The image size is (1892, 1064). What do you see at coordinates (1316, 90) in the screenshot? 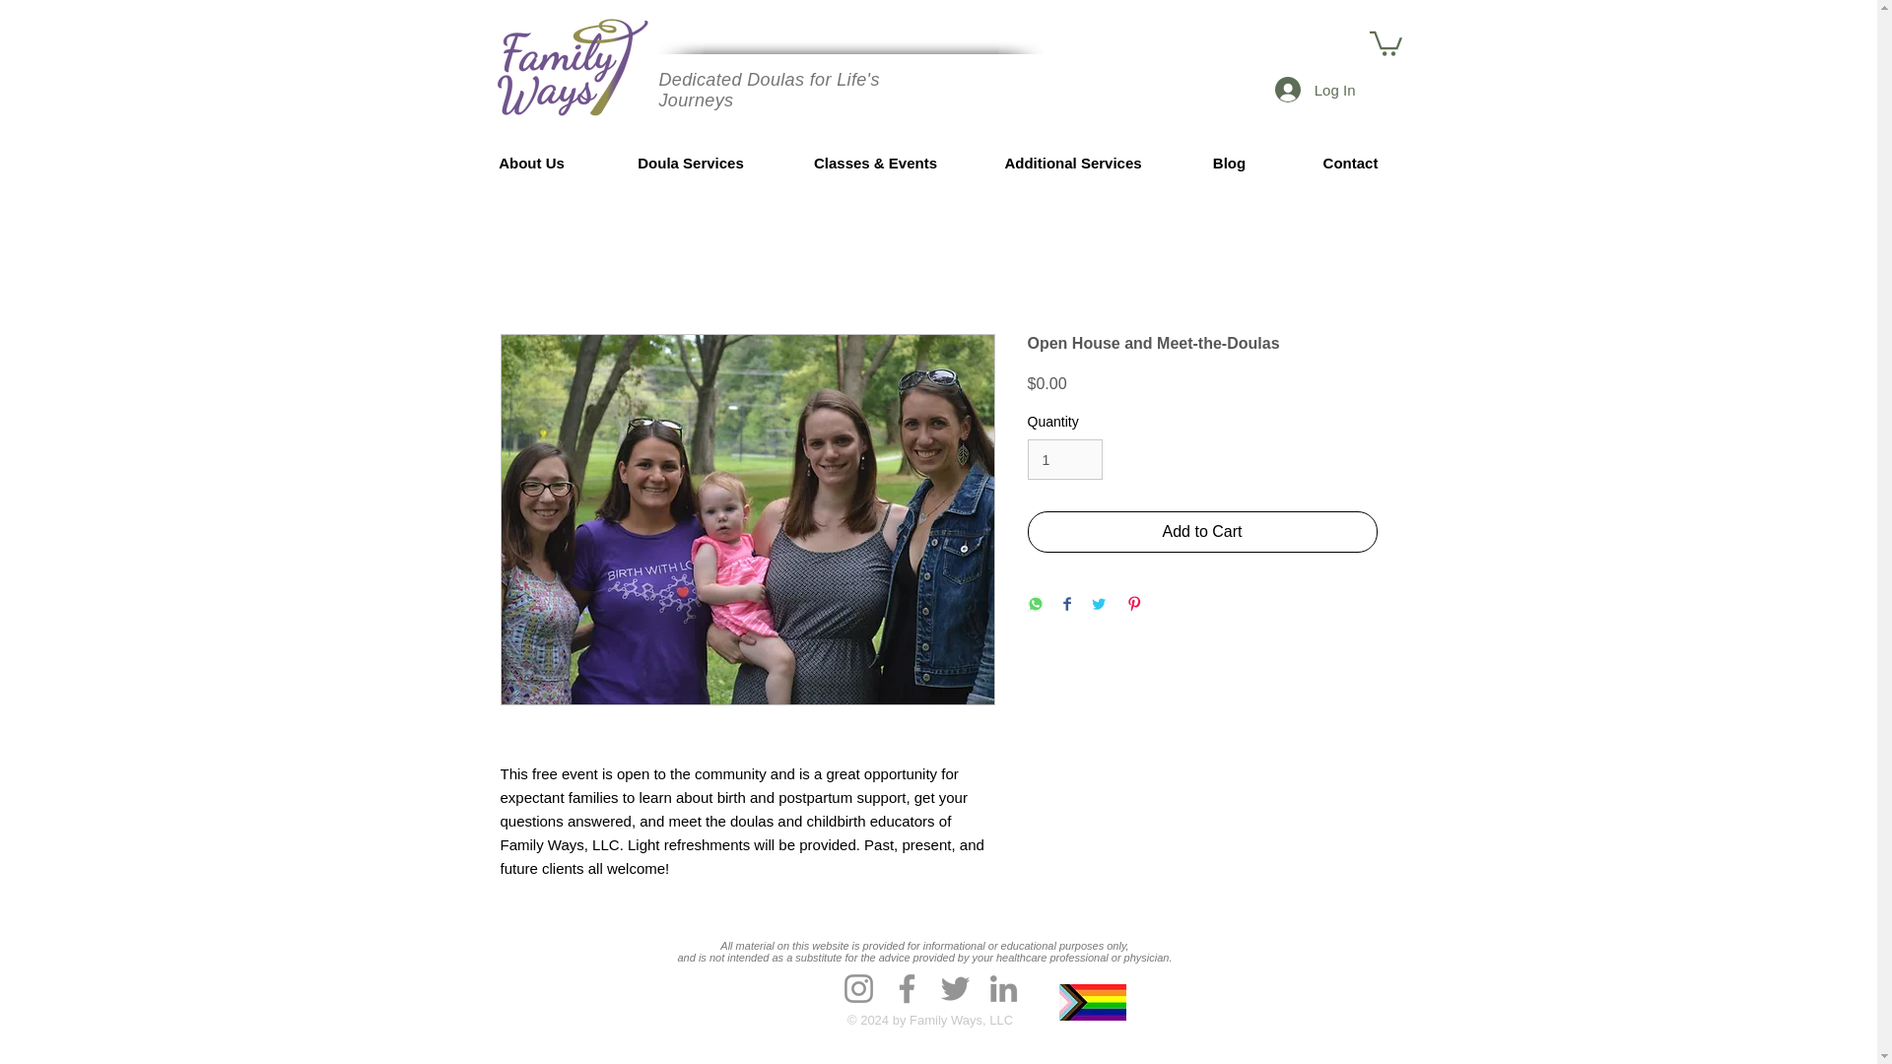
I see `Log In` at bounding box center [1316, 90].